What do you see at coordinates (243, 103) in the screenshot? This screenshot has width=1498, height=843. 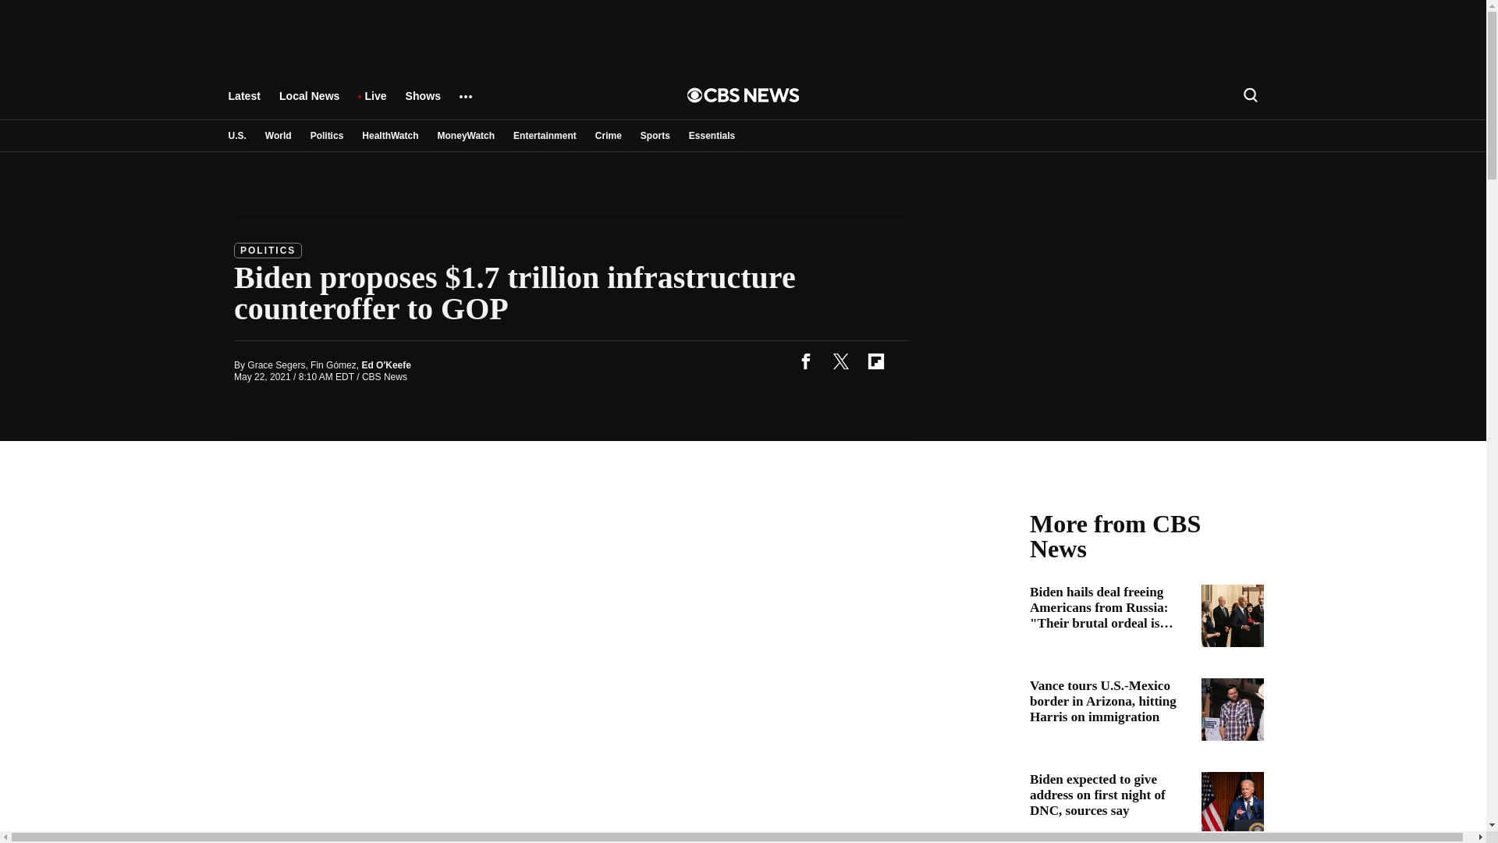 I see `Latest` at bounding box center [243, 103].